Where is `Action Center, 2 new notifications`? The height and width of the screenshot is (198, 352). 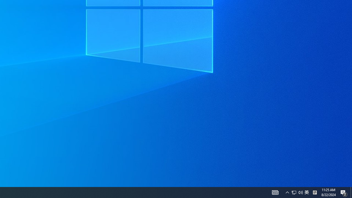
Action Center, 2 new notifications is located at coordinates (294, 193).